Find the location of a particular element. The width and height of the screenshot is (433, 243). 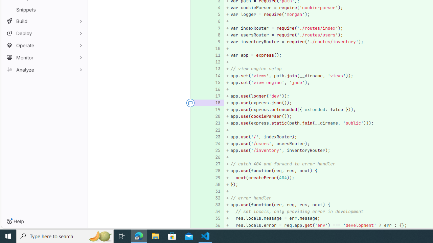

Snippets is located at coordinates (44, 9).